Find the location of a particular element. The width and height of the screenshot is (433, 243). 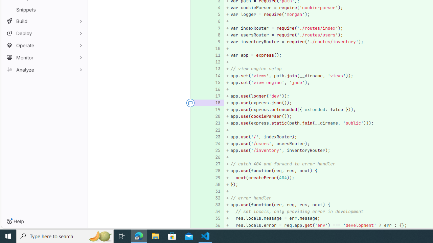

Snippets is located at coordinates (44, 9).